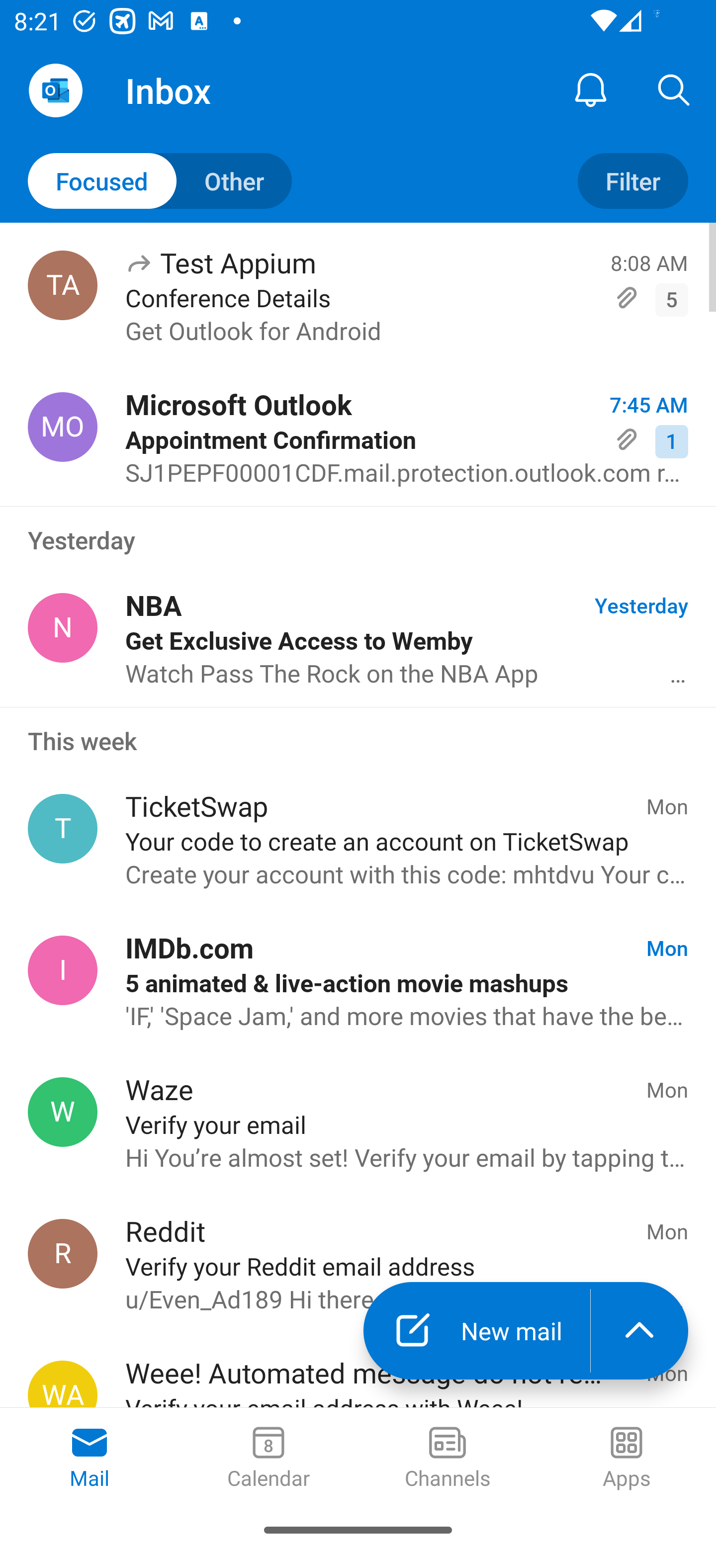 This screenshot has height=1551, width=716. What do you see at coordinates (63, 627) in the screenshot?
I see `NBA, NBA@email.nba.com` at bounding box center [63, 627].